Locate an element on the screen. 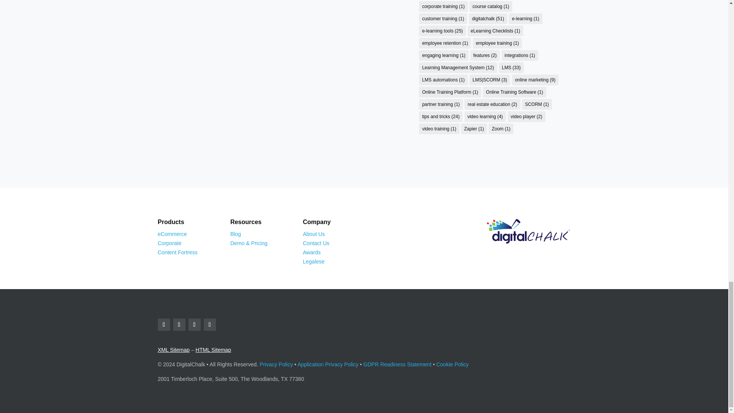 The image size is (734, 413). DigitalChalk Continuing Ed product info is located at coordinates (172, 234).